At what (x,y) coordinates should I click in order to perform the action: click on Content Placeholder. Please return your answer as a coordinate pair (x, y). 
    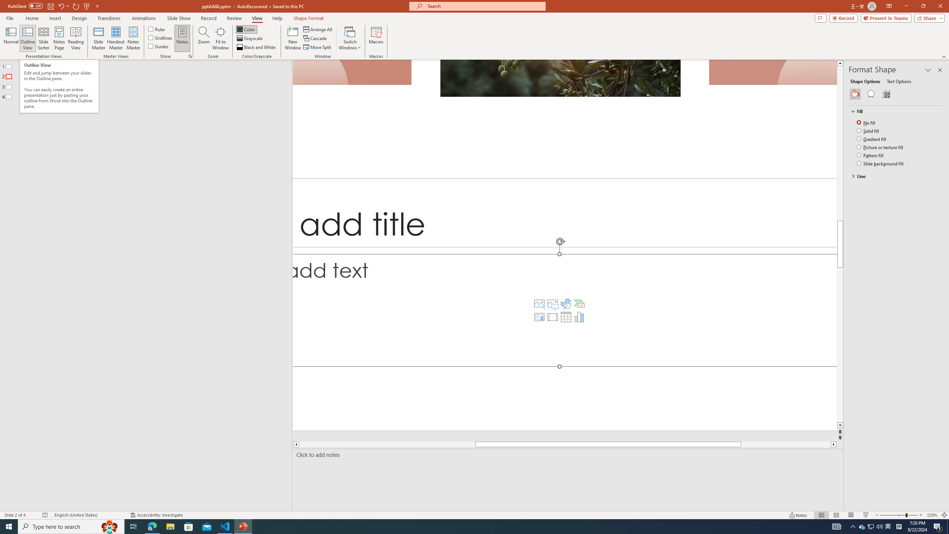
    Looking at the image, I should click on (565, 310).